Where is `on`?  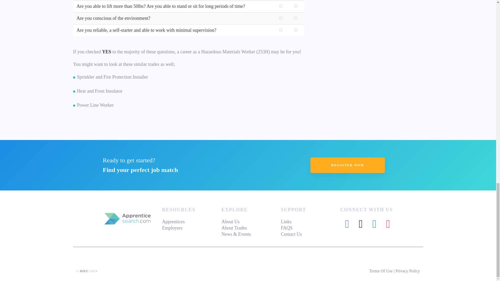 on is located at coordinates (281, 6).